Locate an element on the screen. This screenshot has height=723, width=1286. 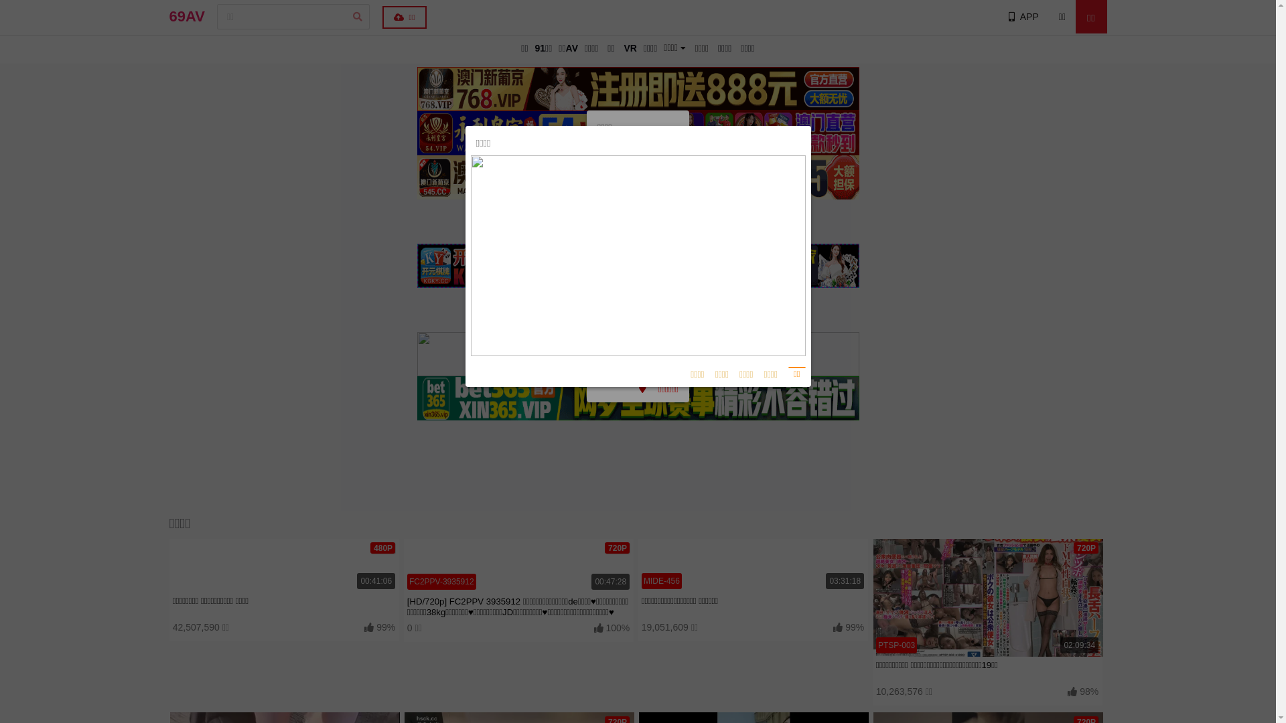
https://69a8761.xyz is located at coordinates (638, 264).